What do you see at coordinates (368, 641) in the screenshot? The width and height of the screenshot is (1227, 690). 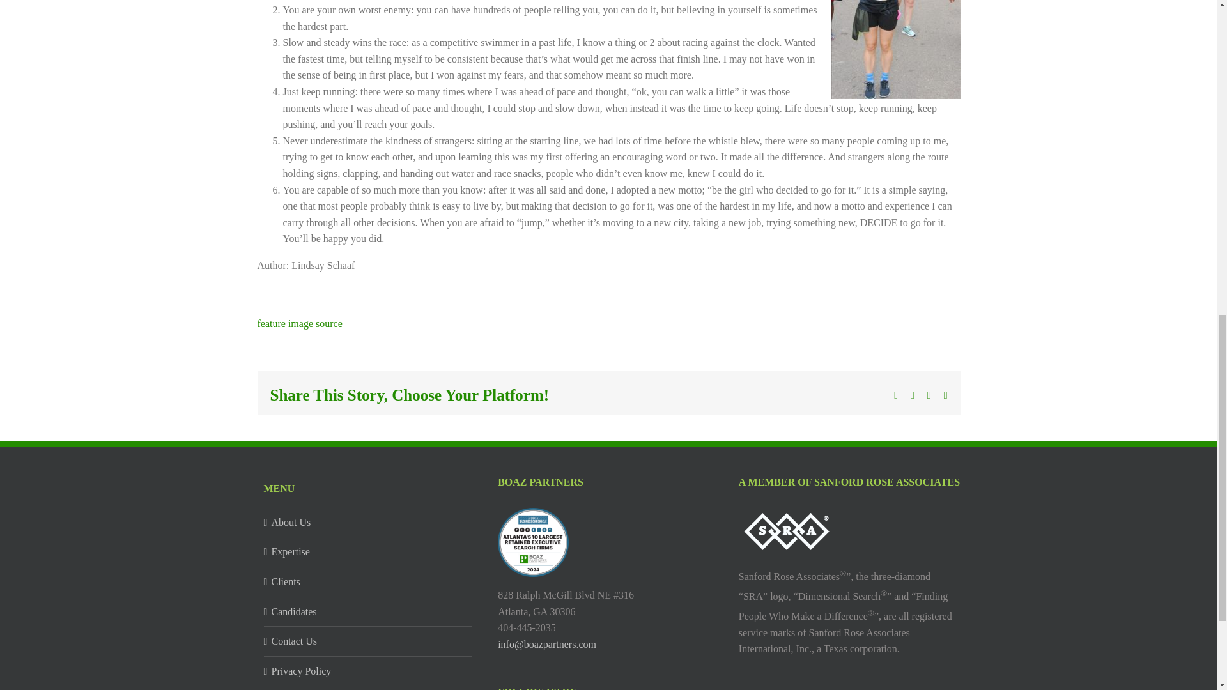 I see `Contact Us` at bounding box center [368, 641].